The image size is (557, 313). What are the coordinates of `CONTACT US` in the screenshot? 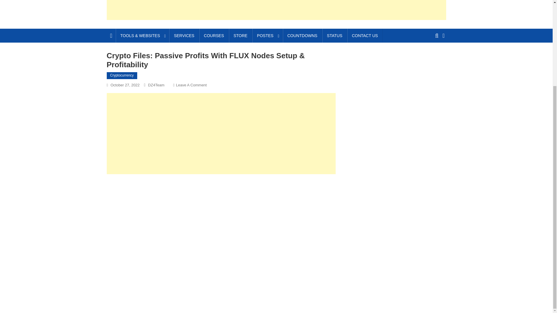 It's located at (365, 35).